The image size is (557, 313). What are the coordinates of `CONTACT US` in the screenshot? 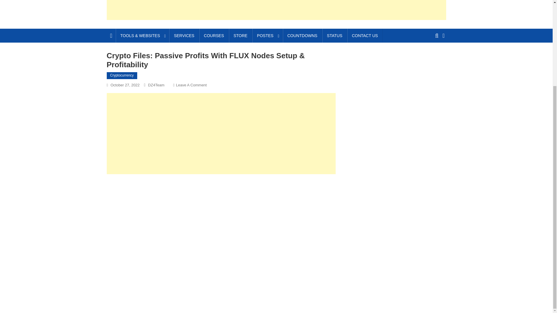 It's located at (365, 35).